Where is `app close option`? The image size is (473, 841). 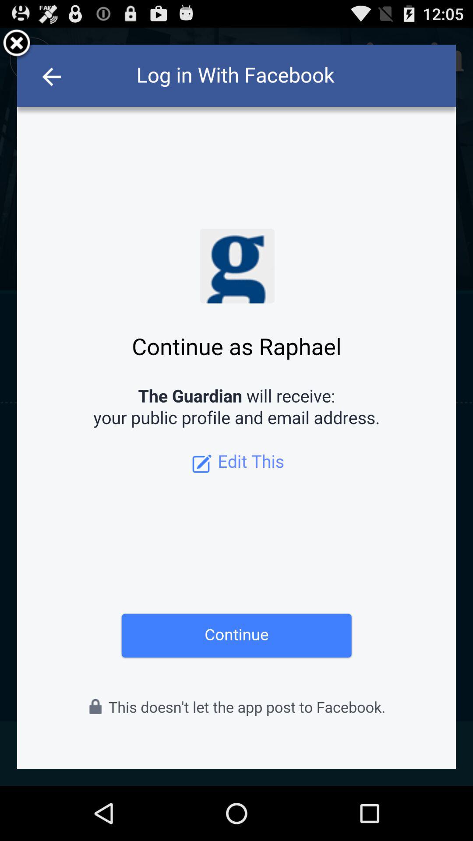 app close option is located at coordinates (17, 45).